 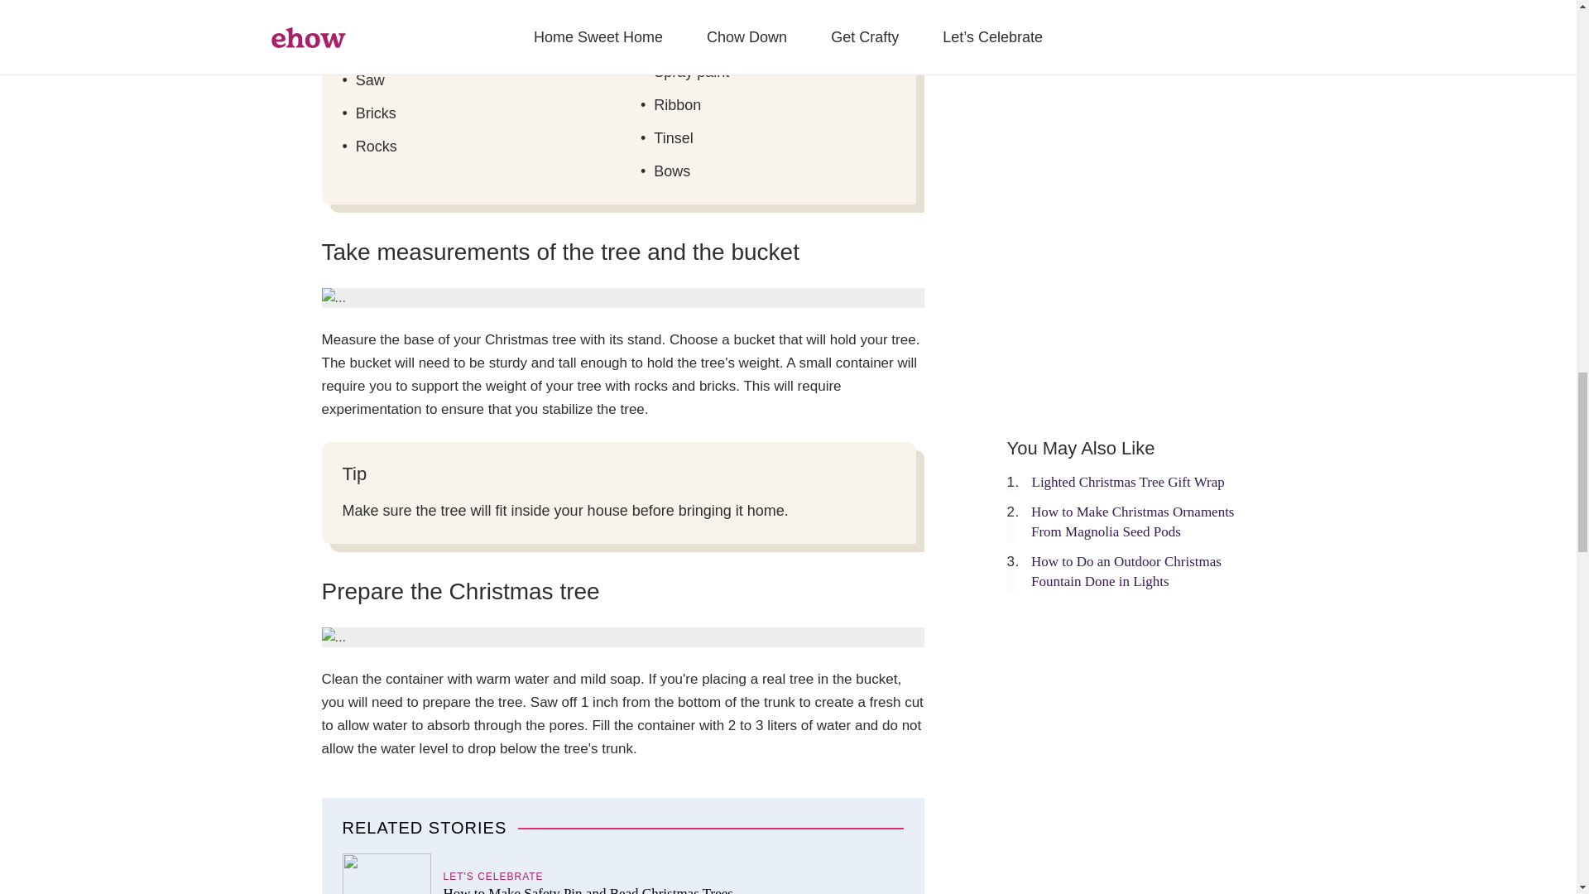 What do you see at coordinates (1126, 571) in the screenshot?
I see `How to Do an Outdoor Christmas Fountain Done in Lights` at bounding box center [1126, 571].